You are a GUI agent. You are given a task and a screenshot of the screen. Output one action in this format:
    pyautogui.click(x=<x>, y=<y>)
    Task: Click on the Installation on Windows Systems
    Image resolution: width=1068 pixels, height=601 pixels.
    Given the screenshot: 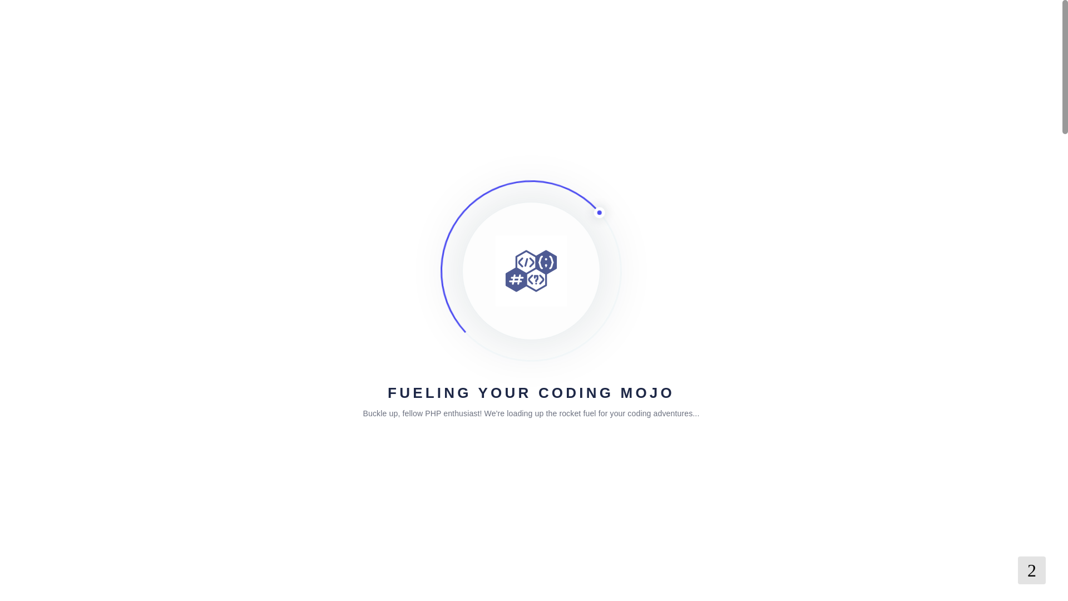 What is the action you would take?
    pyautogui.click(x=350, y=231)
    